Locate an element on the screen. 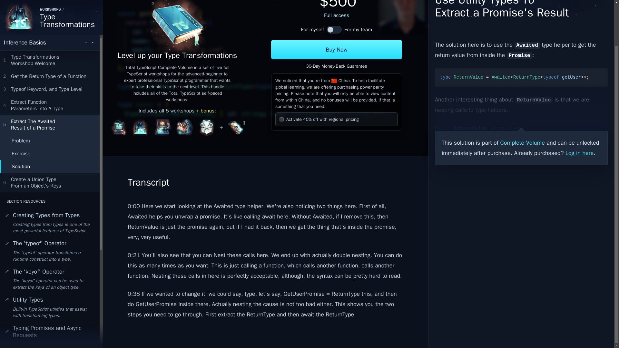 Image resolution: width=619 pixels, height=348 pixels. Inference Basics is located at coordinates (50, 252).